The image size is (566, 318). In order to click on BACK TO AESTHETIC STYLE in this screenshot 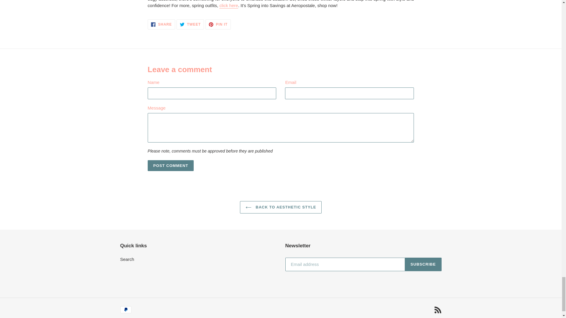, I will do `click(171, 166)`.